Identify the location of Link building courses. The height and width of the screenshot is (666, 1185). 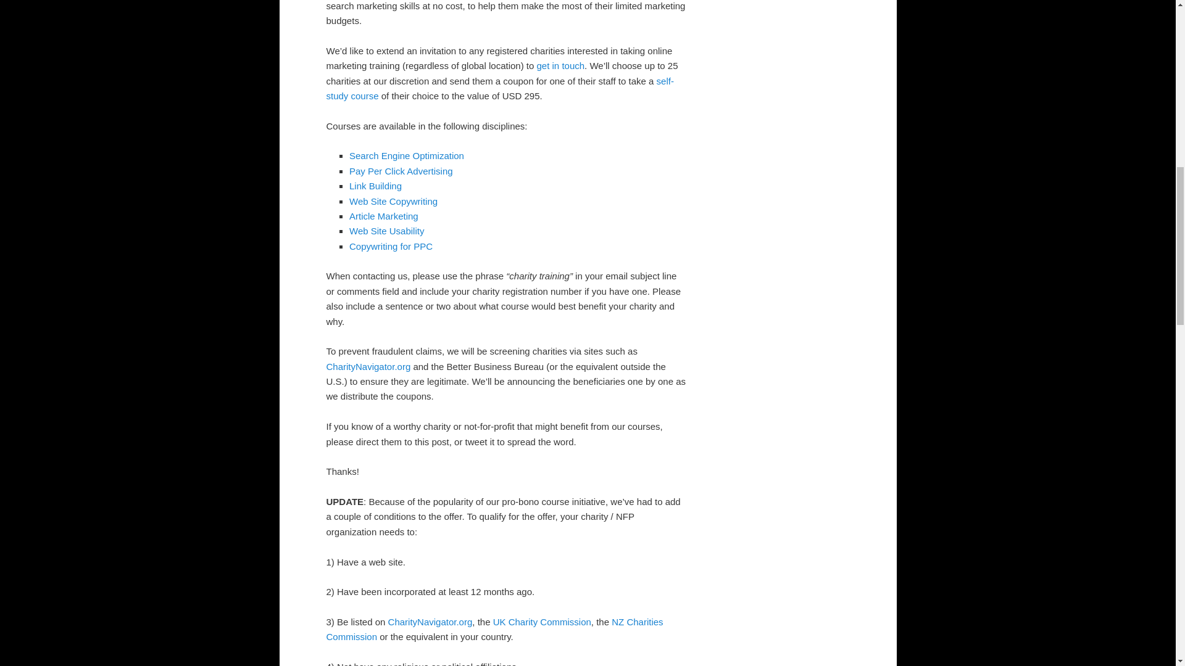
(375, 185).